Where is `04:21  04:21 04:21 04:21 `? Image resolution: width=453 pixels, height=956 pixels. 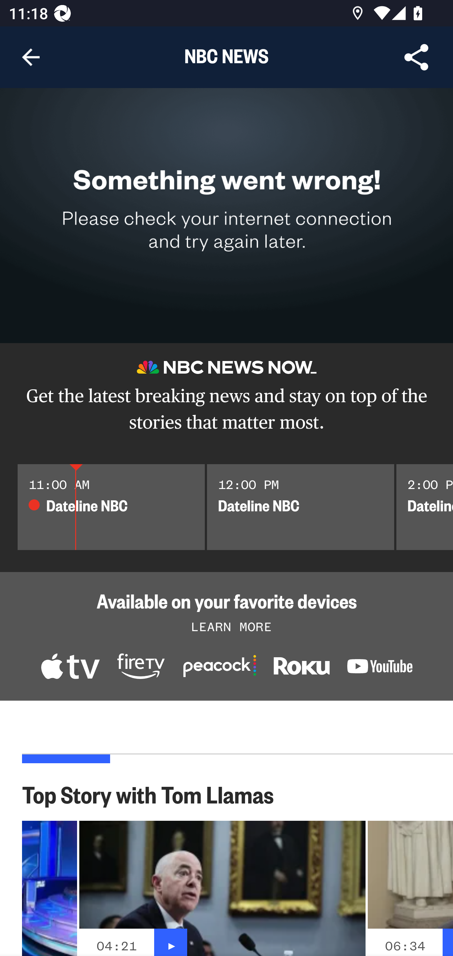
04:21  04:21 04:21 04:21  is located at coordinates (222, 888).